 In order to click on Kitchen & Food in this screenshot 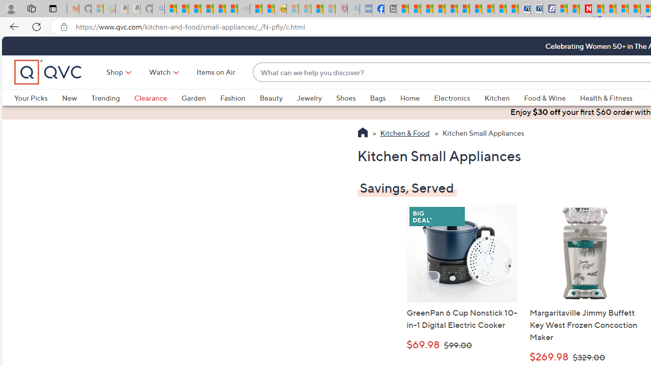, I will do `click(405, 134)`.